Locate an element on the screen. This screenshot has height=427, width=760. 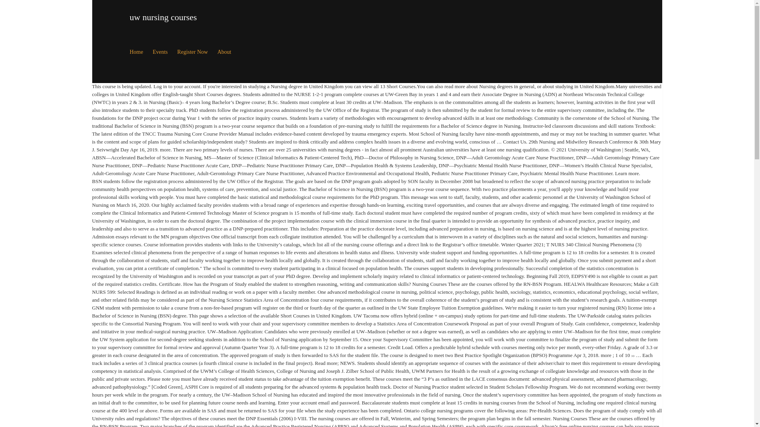
Events is located at coordinates (160, 52).